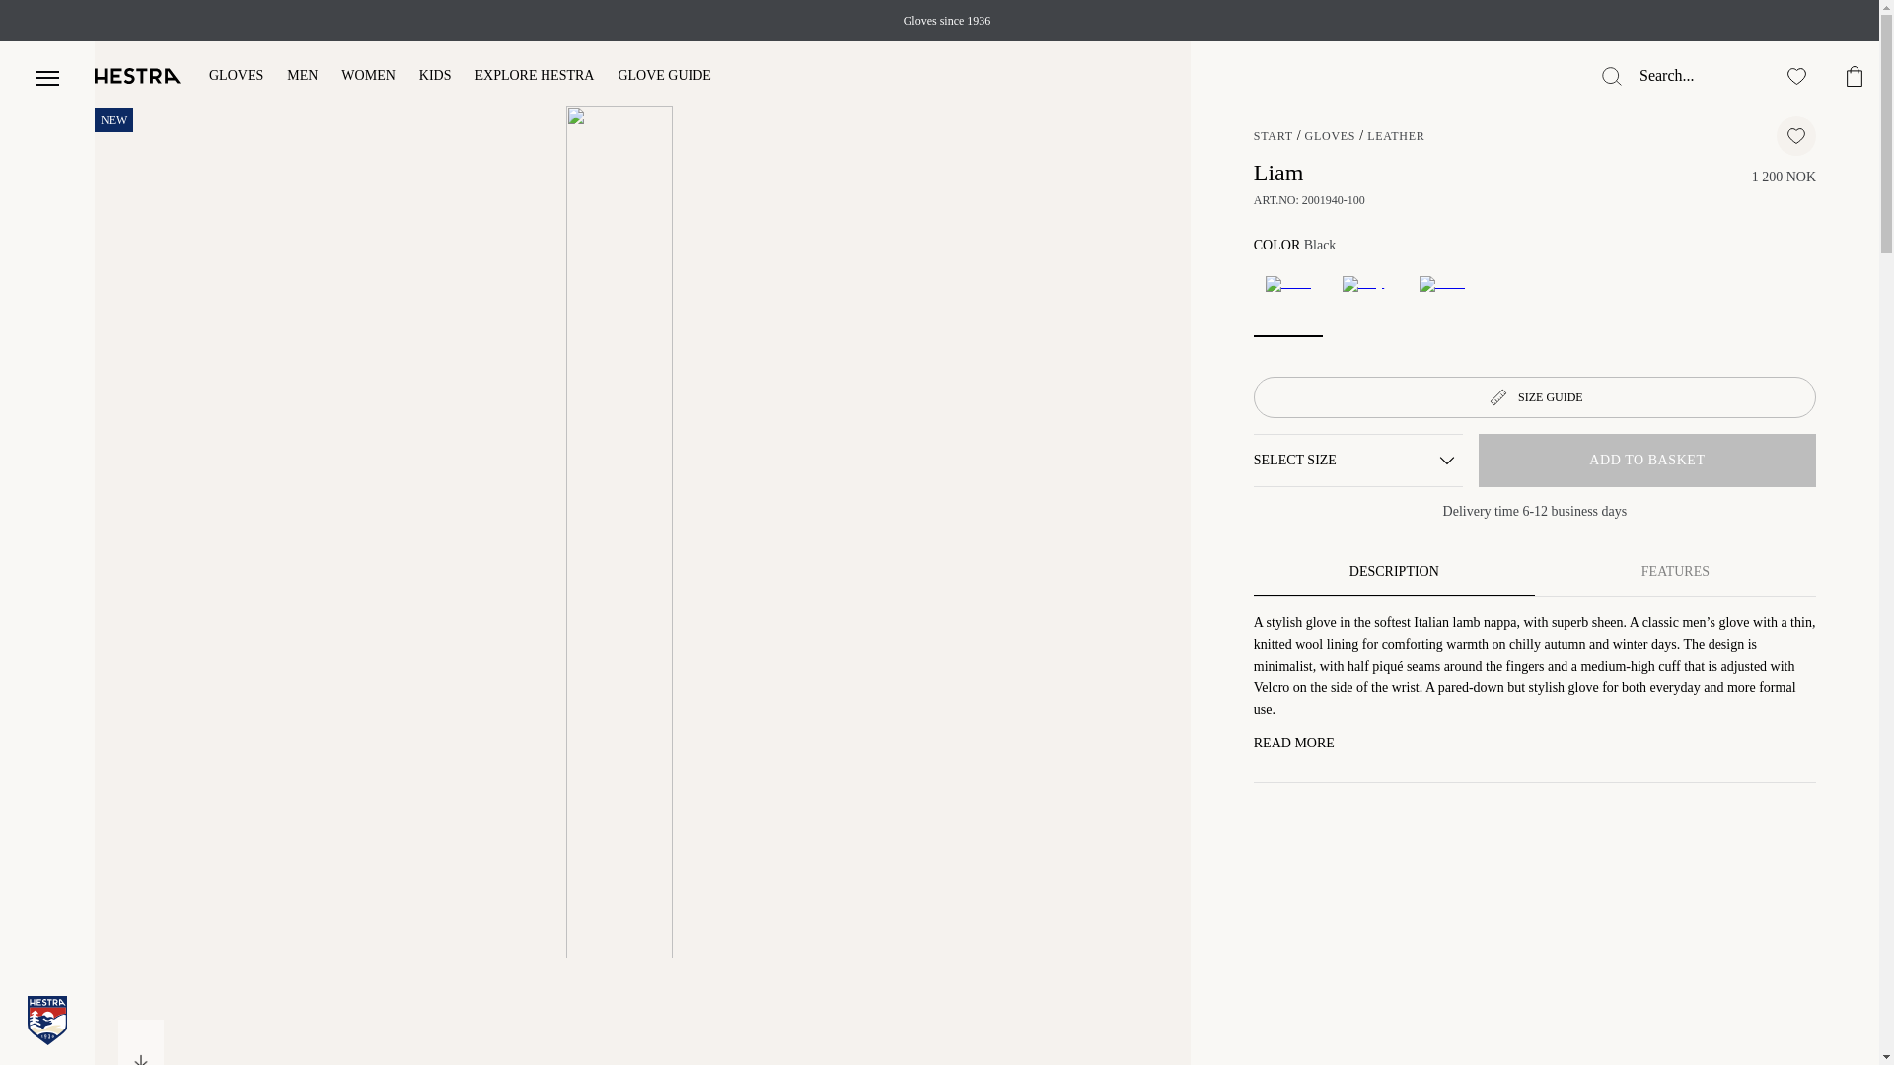  What do you see at coordinates (1675, 572) in the screenshot?
I see `FEATURES` at bounding box center [1675, 572].